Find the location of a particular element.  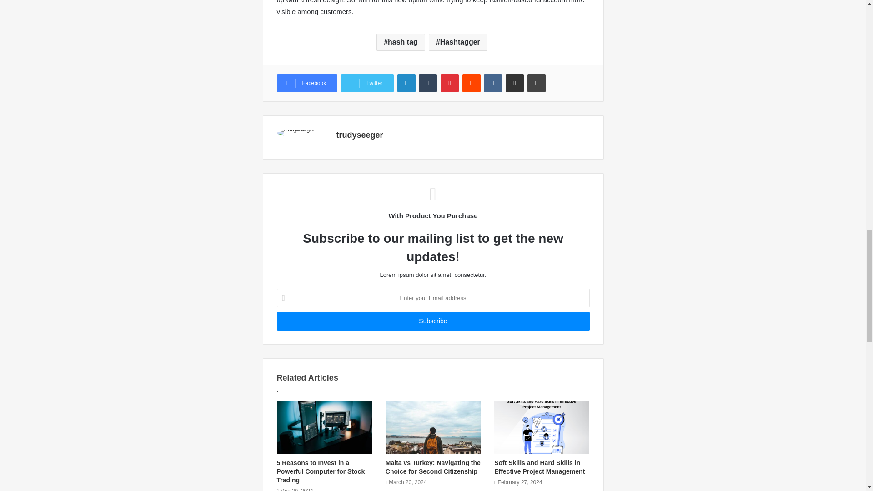

VKontakte is located at coordinates (493, 83).